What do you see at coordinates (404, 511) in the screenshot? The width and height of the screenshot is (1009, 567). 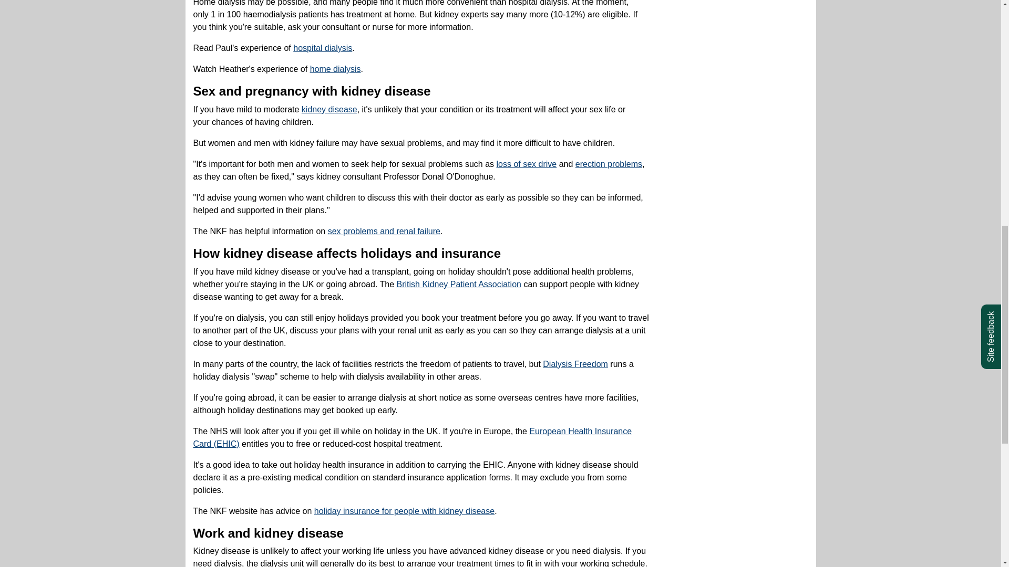 I see `External website` at bounding box center [404, 511].